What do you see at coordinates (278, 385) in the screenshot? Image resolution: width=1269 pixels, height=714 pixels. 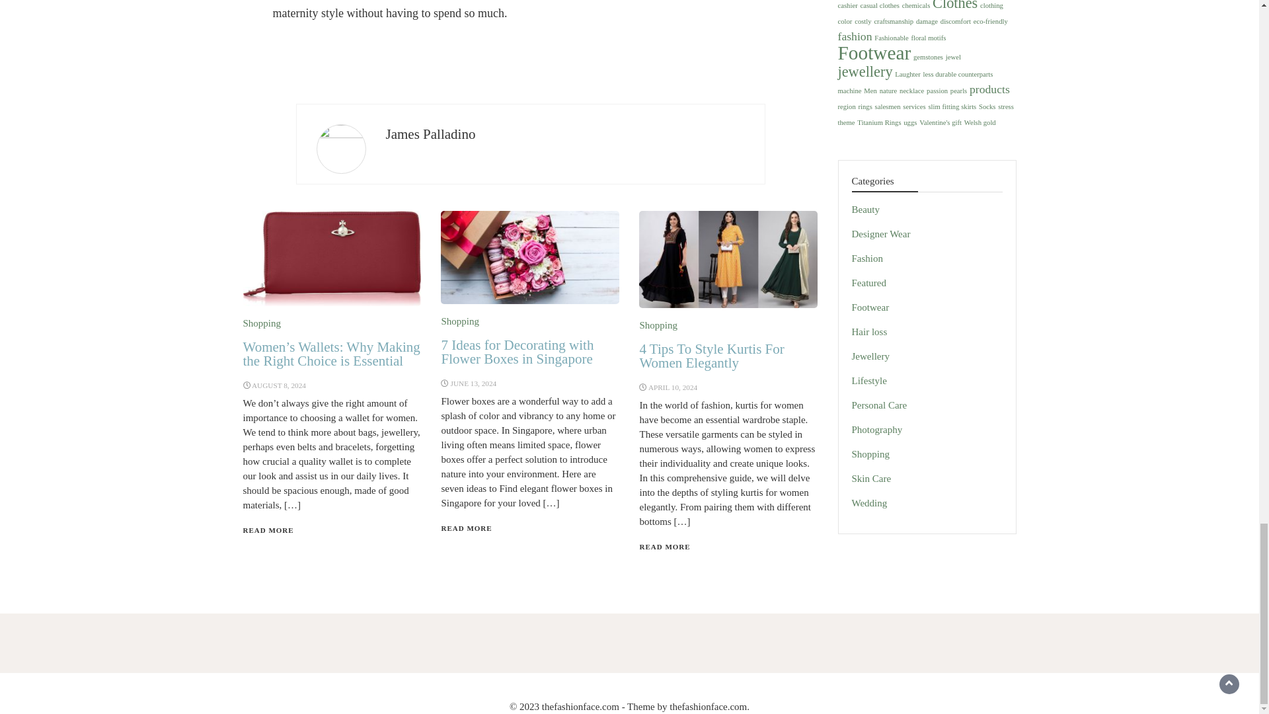 I see `AUGUST 8, 2024` at bounding box center [278, 385].